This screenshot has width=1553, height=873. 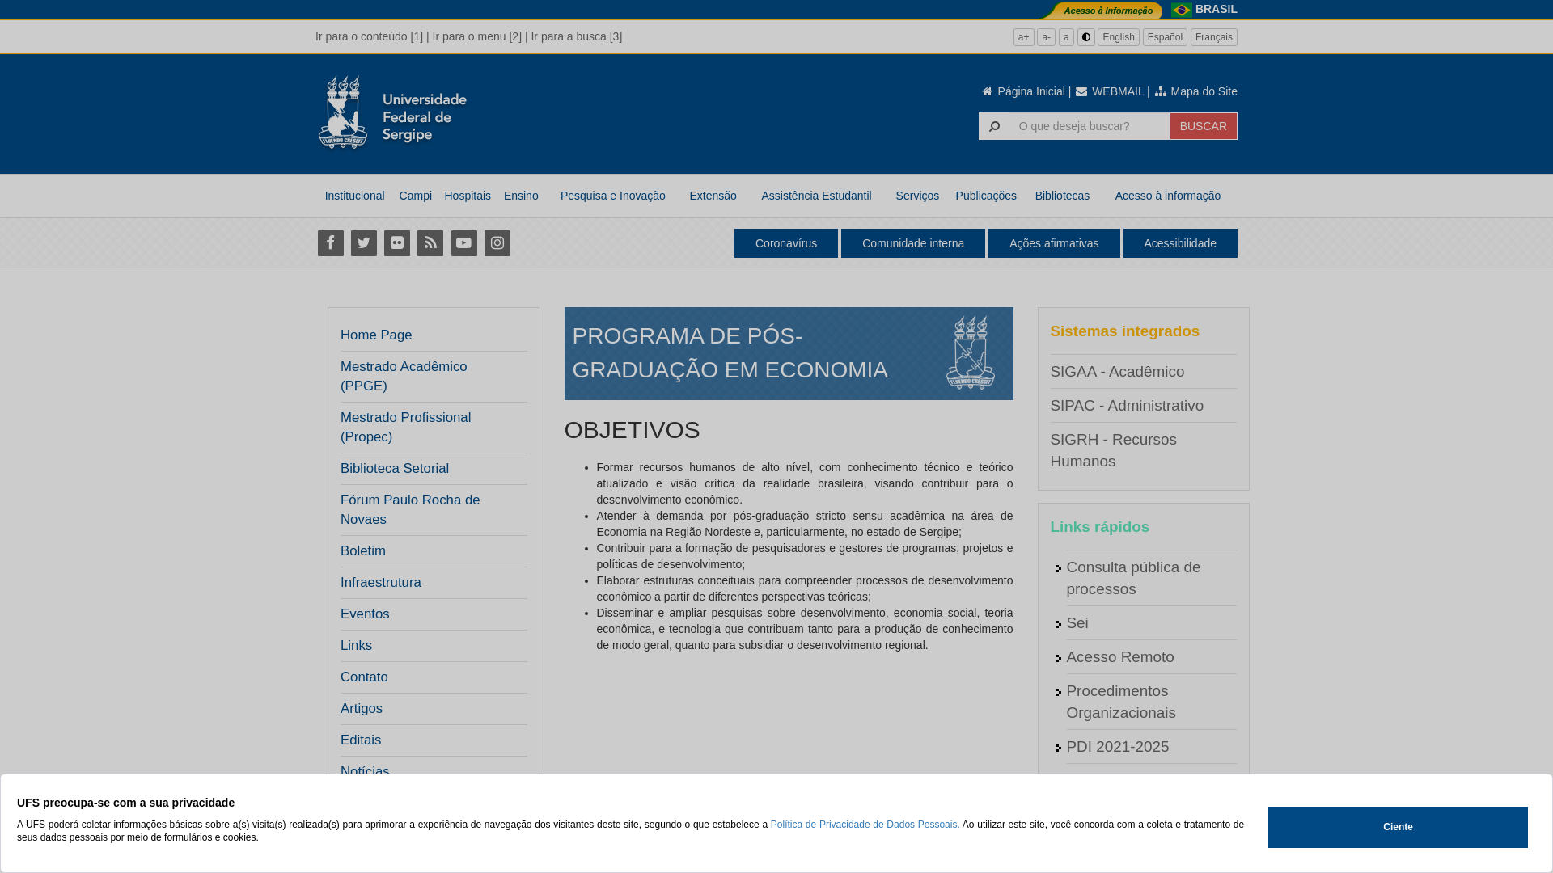 What do you see at coordinates (381, 583) in the screenshot?
I see `Infraestrutura` at bounding box center [381, 583].